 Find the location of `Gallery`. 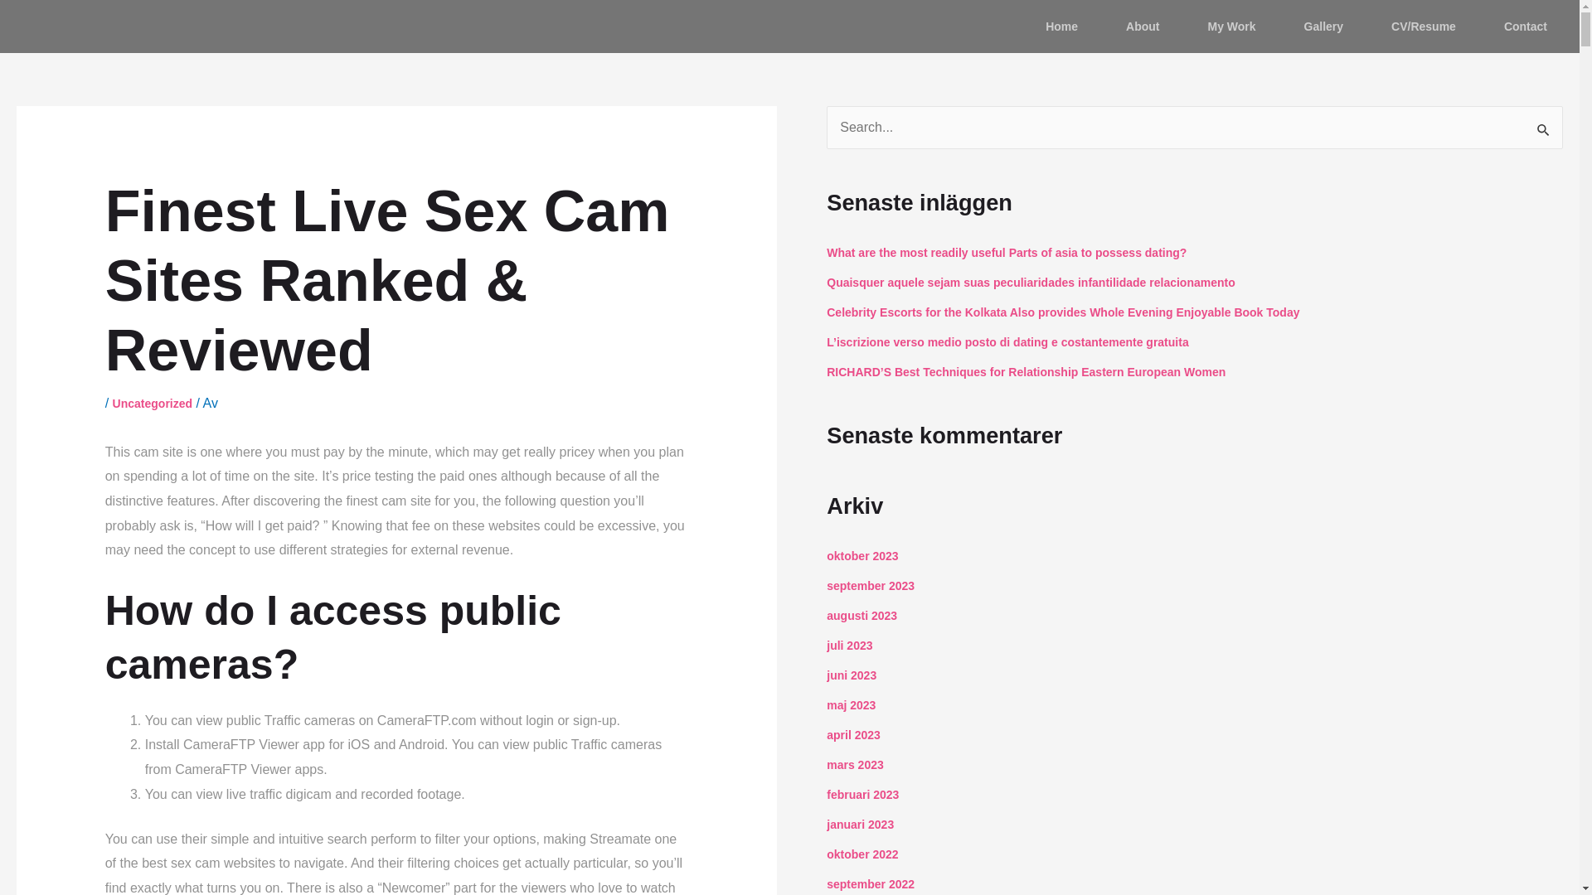

Gallery is located at coordinates (1323, 27).